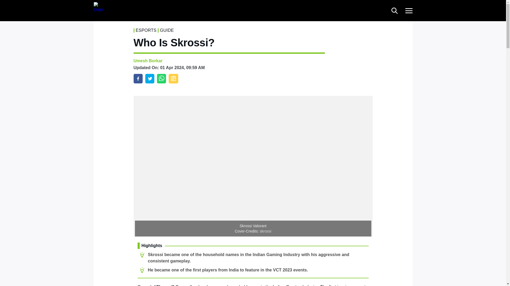  I want to click on ESPORTS, so click(146, 30).